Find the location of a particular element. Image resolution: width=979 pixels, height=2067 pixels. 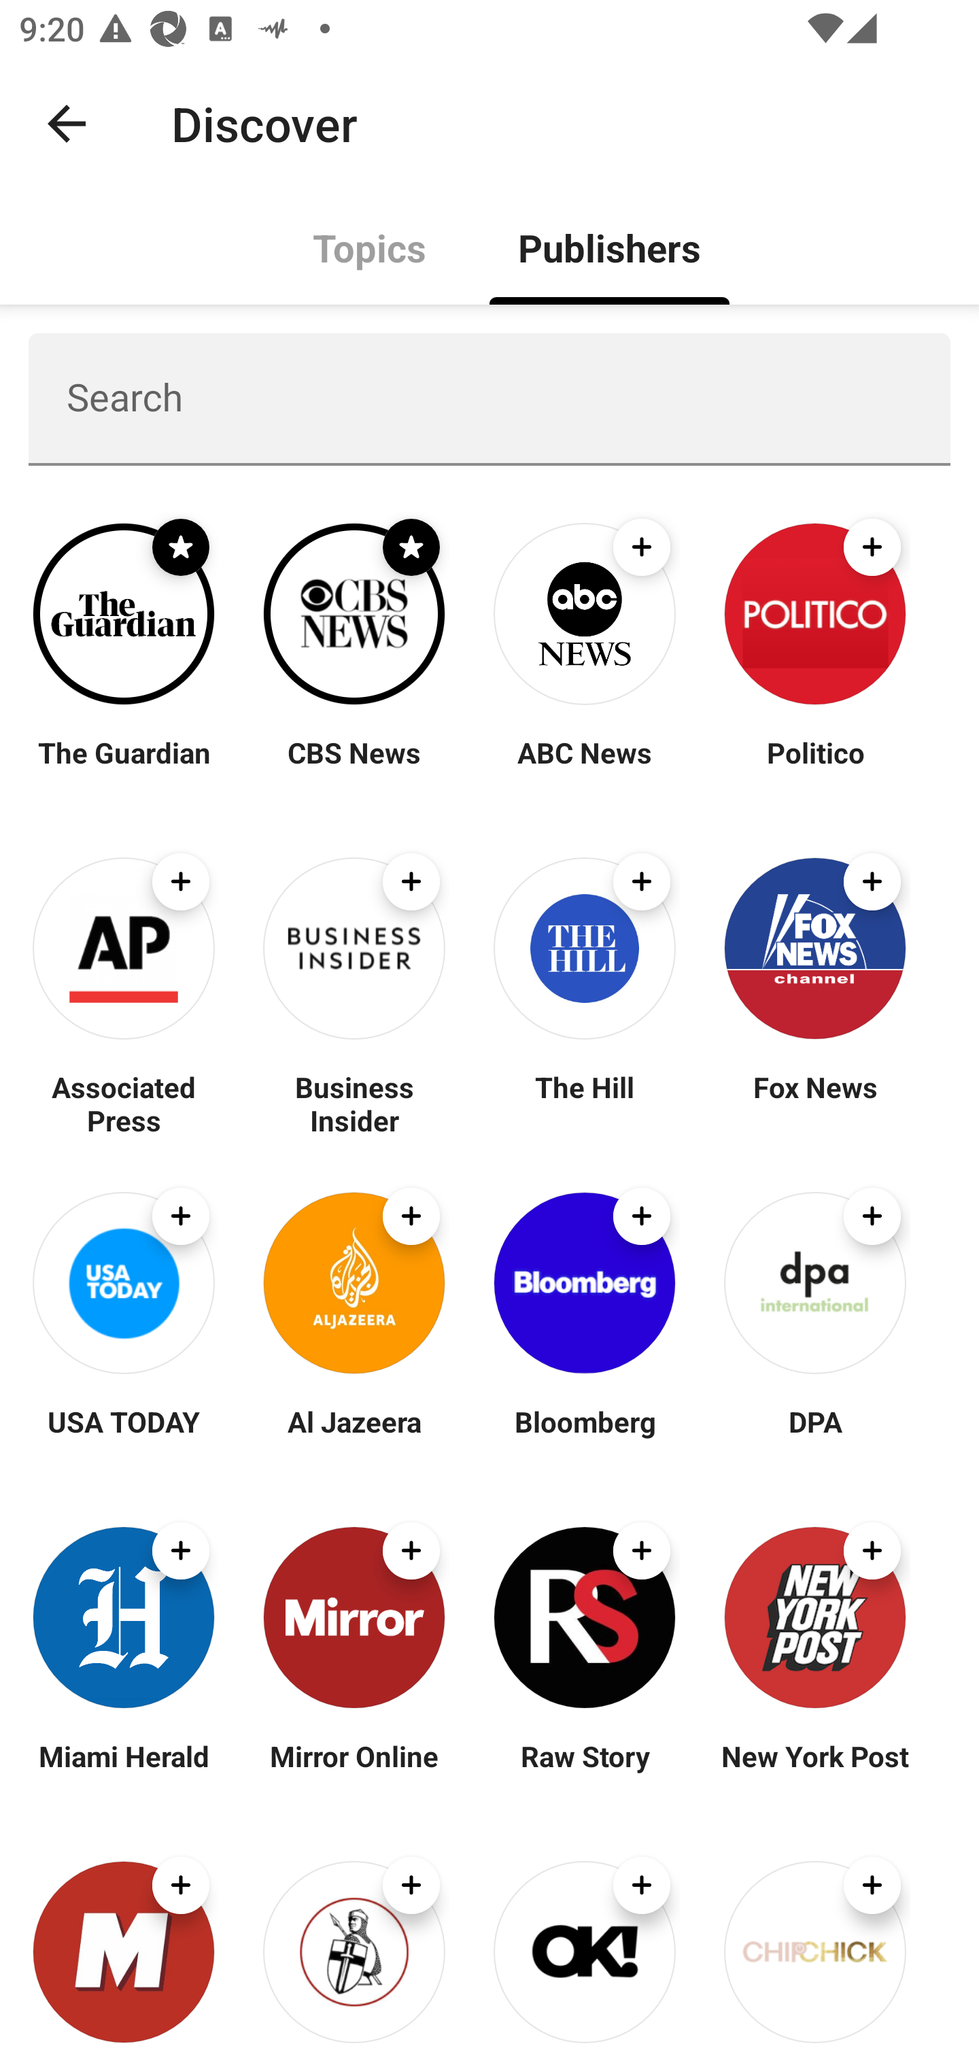

Raw Story is located at coordinates (585, 1772).